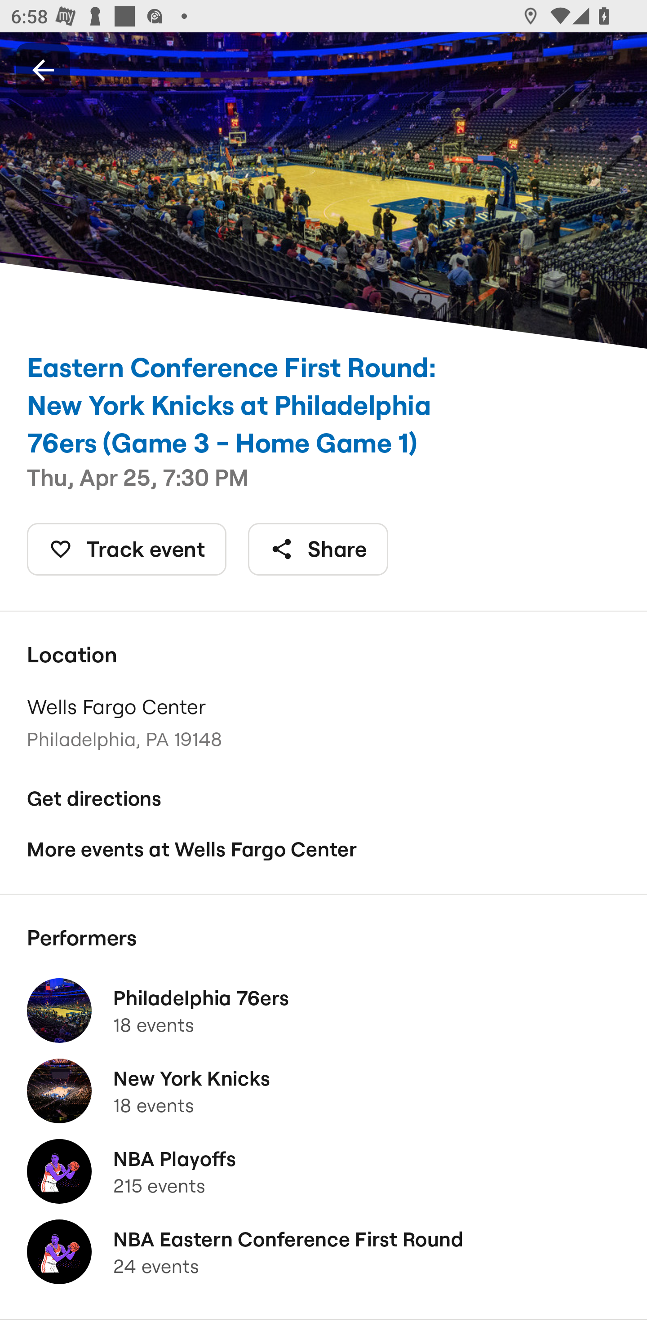 This screenshot has height=1330, width=647. Describe the element at coordinates (323, 1091) in the screenshot. I see `New York Knicks 18 events` at that location.